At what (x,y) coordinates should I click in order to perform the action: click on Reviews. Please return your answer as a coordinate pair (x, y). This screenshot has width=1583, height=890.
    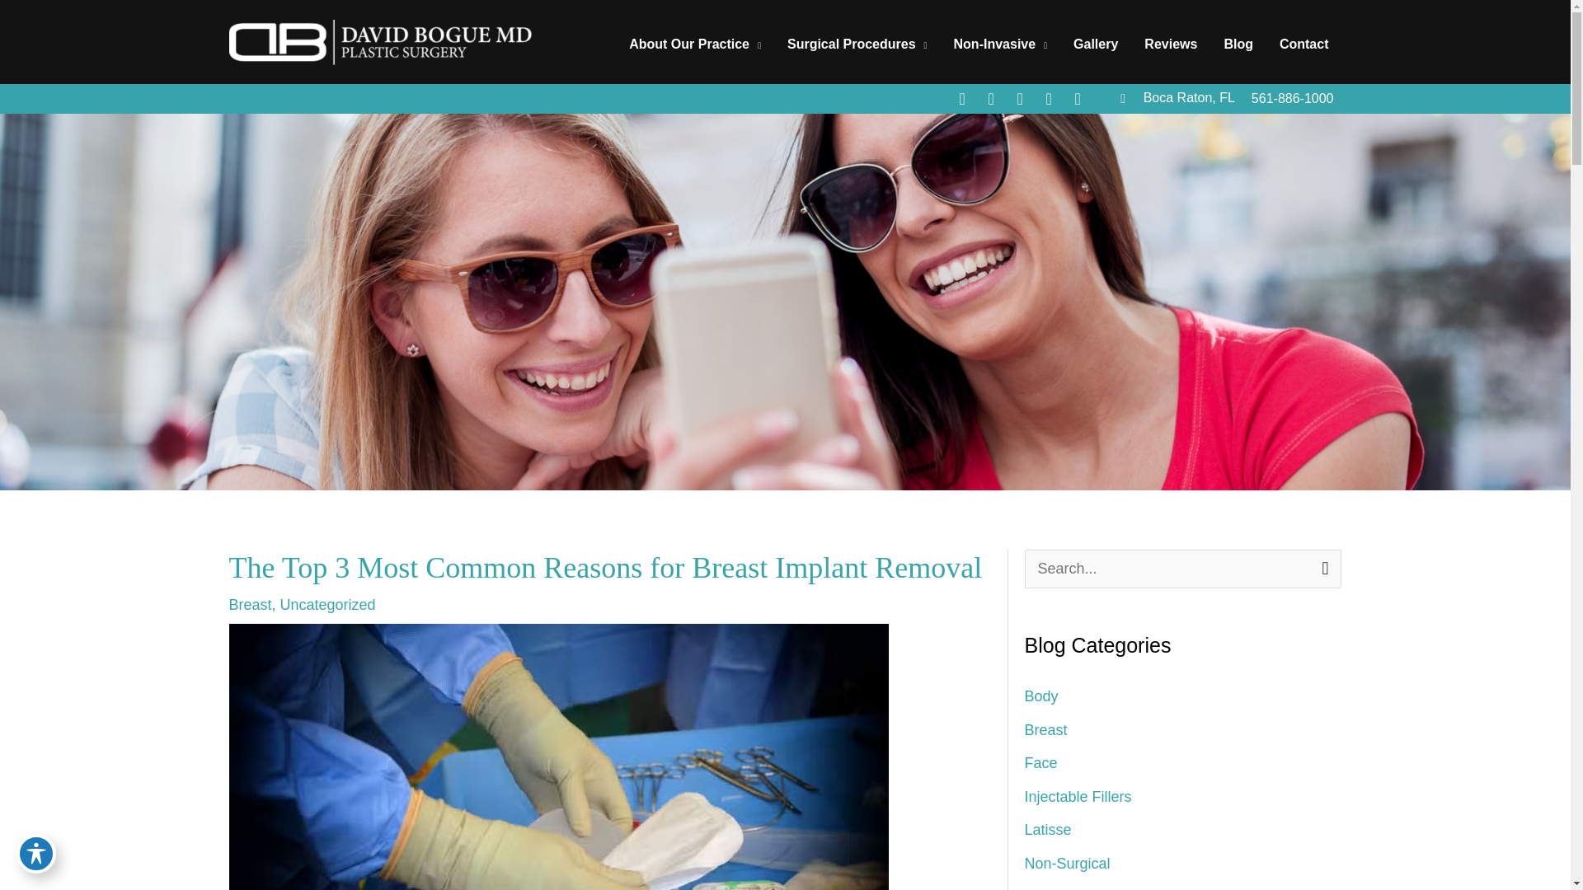
    Looking at the image, I should click on (1171, 44).